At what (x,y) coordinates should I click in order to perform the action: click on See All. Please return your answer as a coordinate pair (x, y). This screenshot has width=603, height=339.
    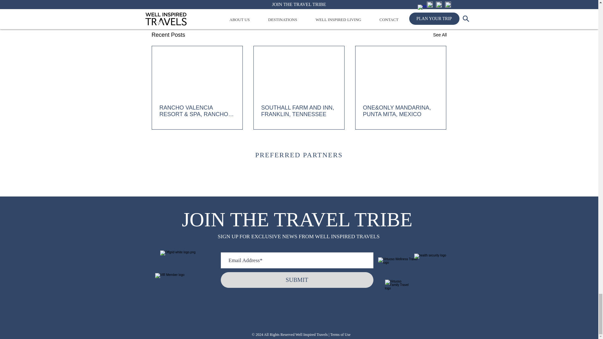
    Looking at the image, I should click on (440, 35).